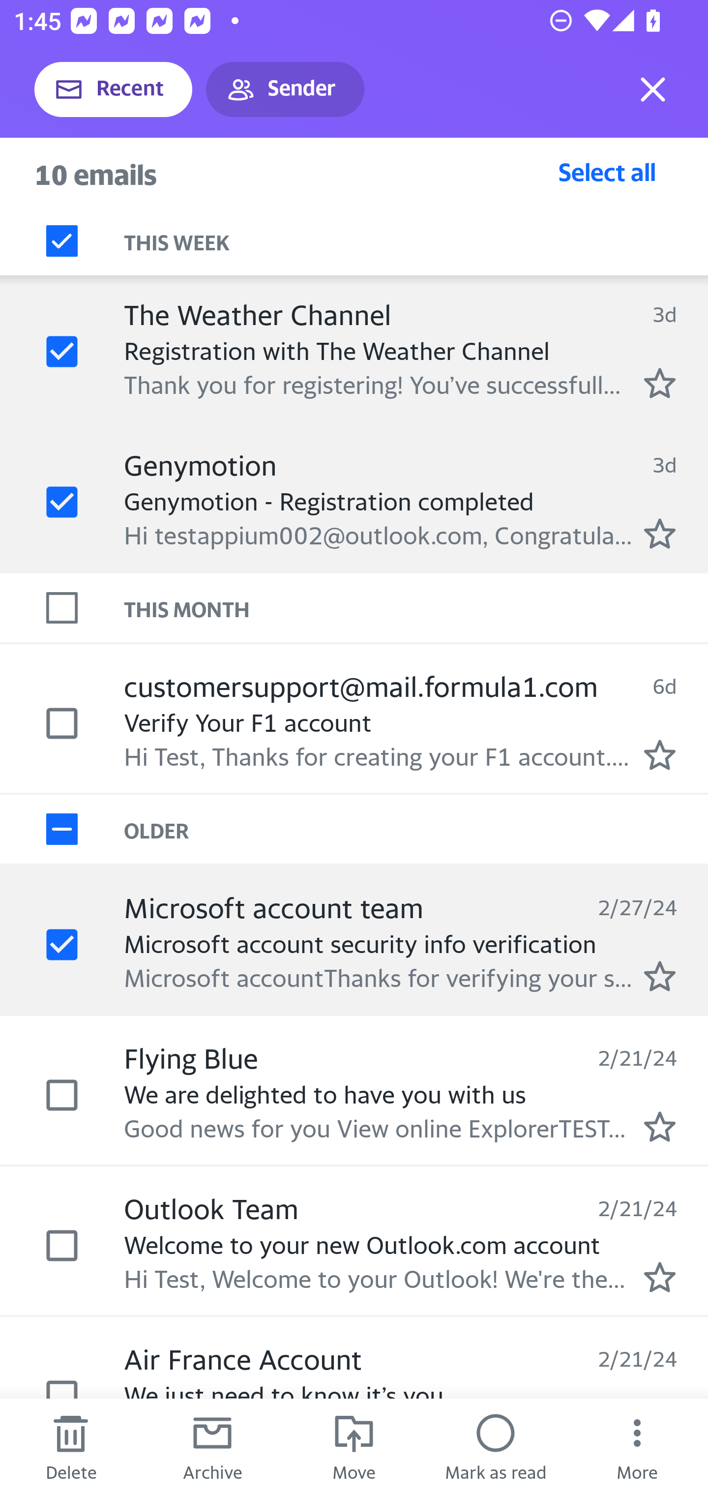 The width and height of the screenshot is (708, 1495). What do you see at coordinates (71, 1447) in the screenshot?
I see `Delete` at bounding box center [71, 1447].